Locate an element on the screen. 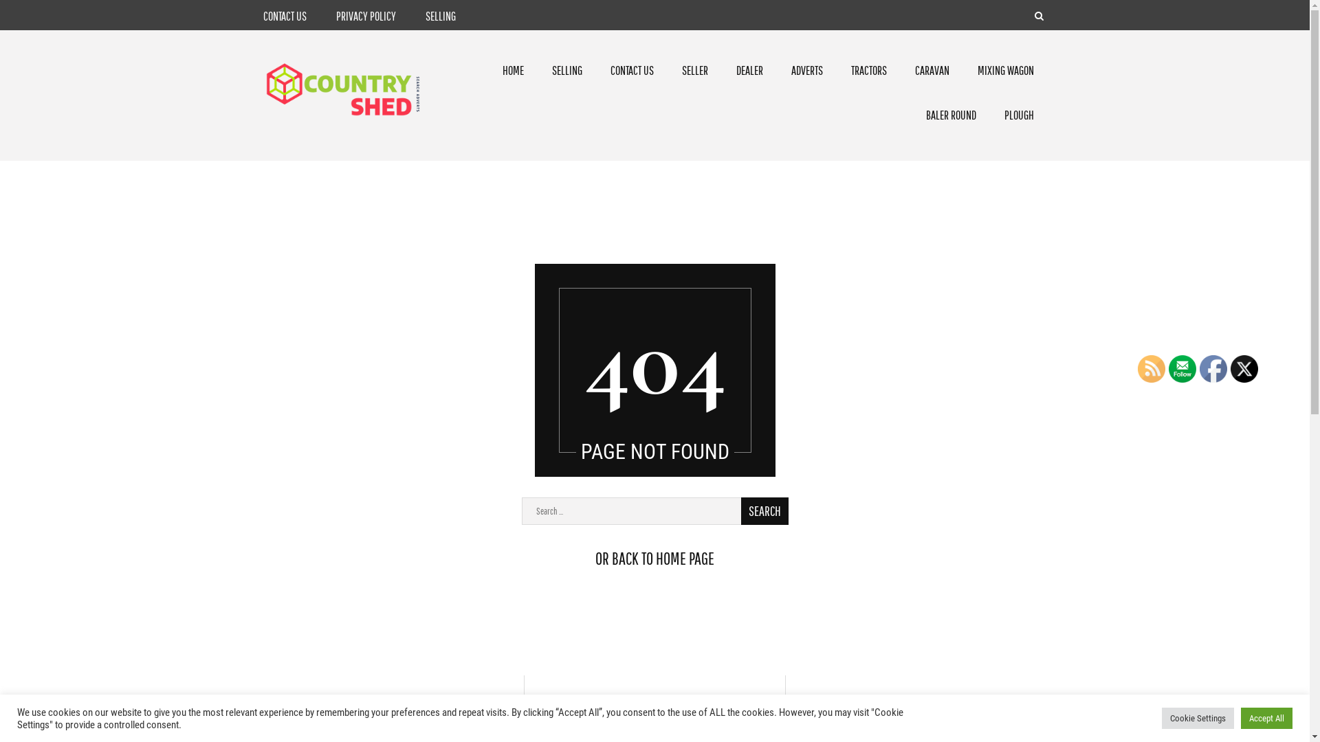 The image size is (1320, 742). DEALER is located at coordinates (749, 70).